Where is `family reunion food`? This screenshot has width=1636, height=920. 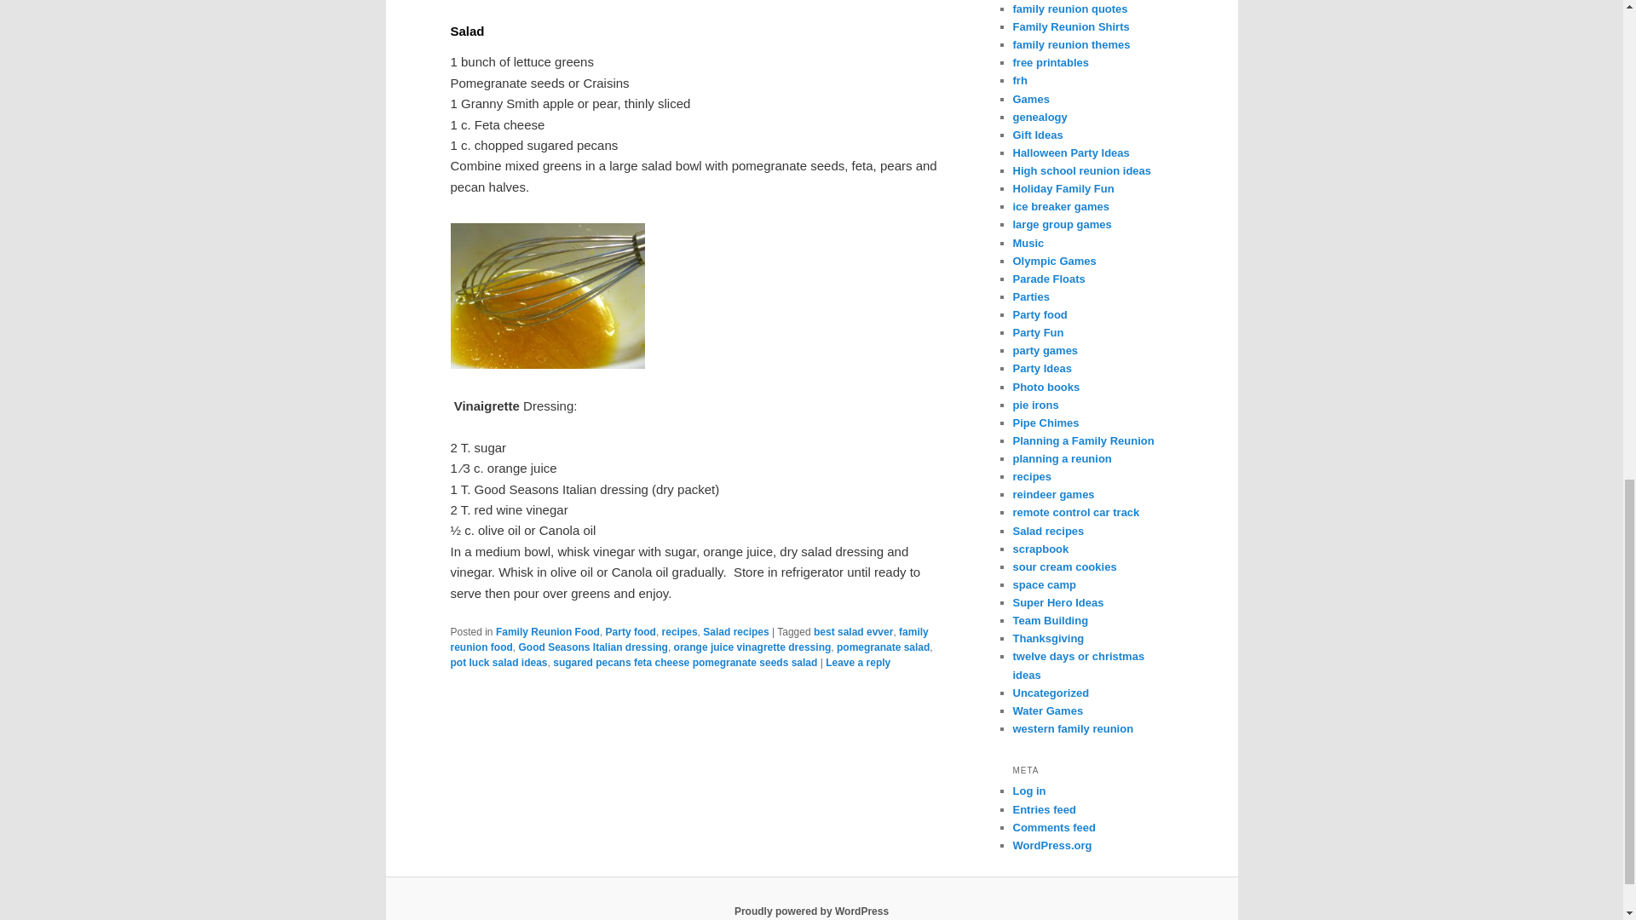 family reunion food is located at coordinates (688, 639).